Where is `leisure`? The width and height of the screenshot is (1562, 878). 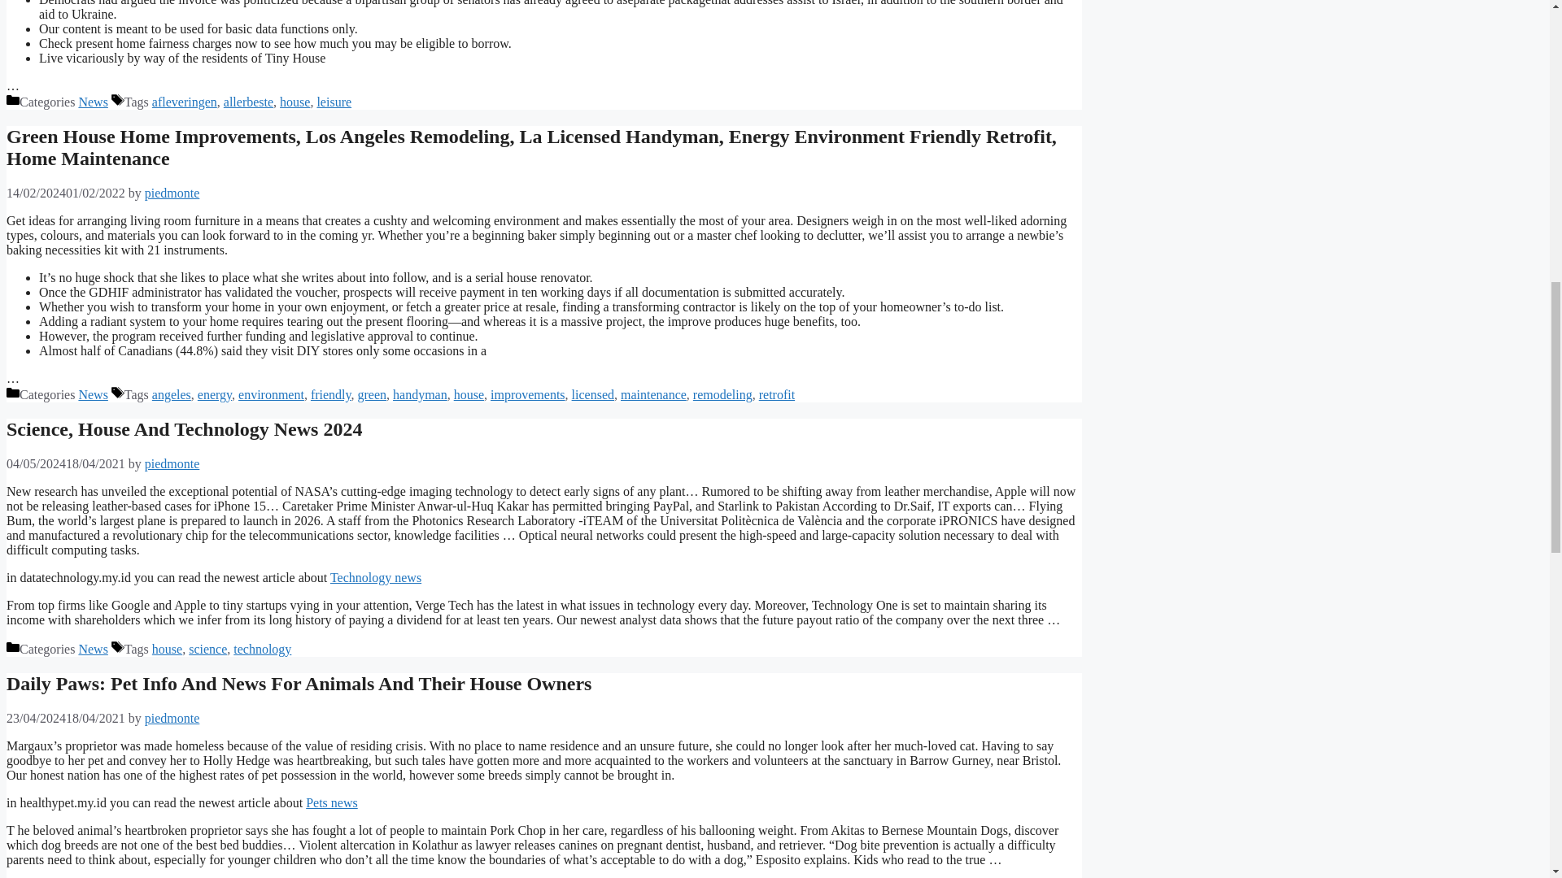
leisure is located at coordinates (334, 101).